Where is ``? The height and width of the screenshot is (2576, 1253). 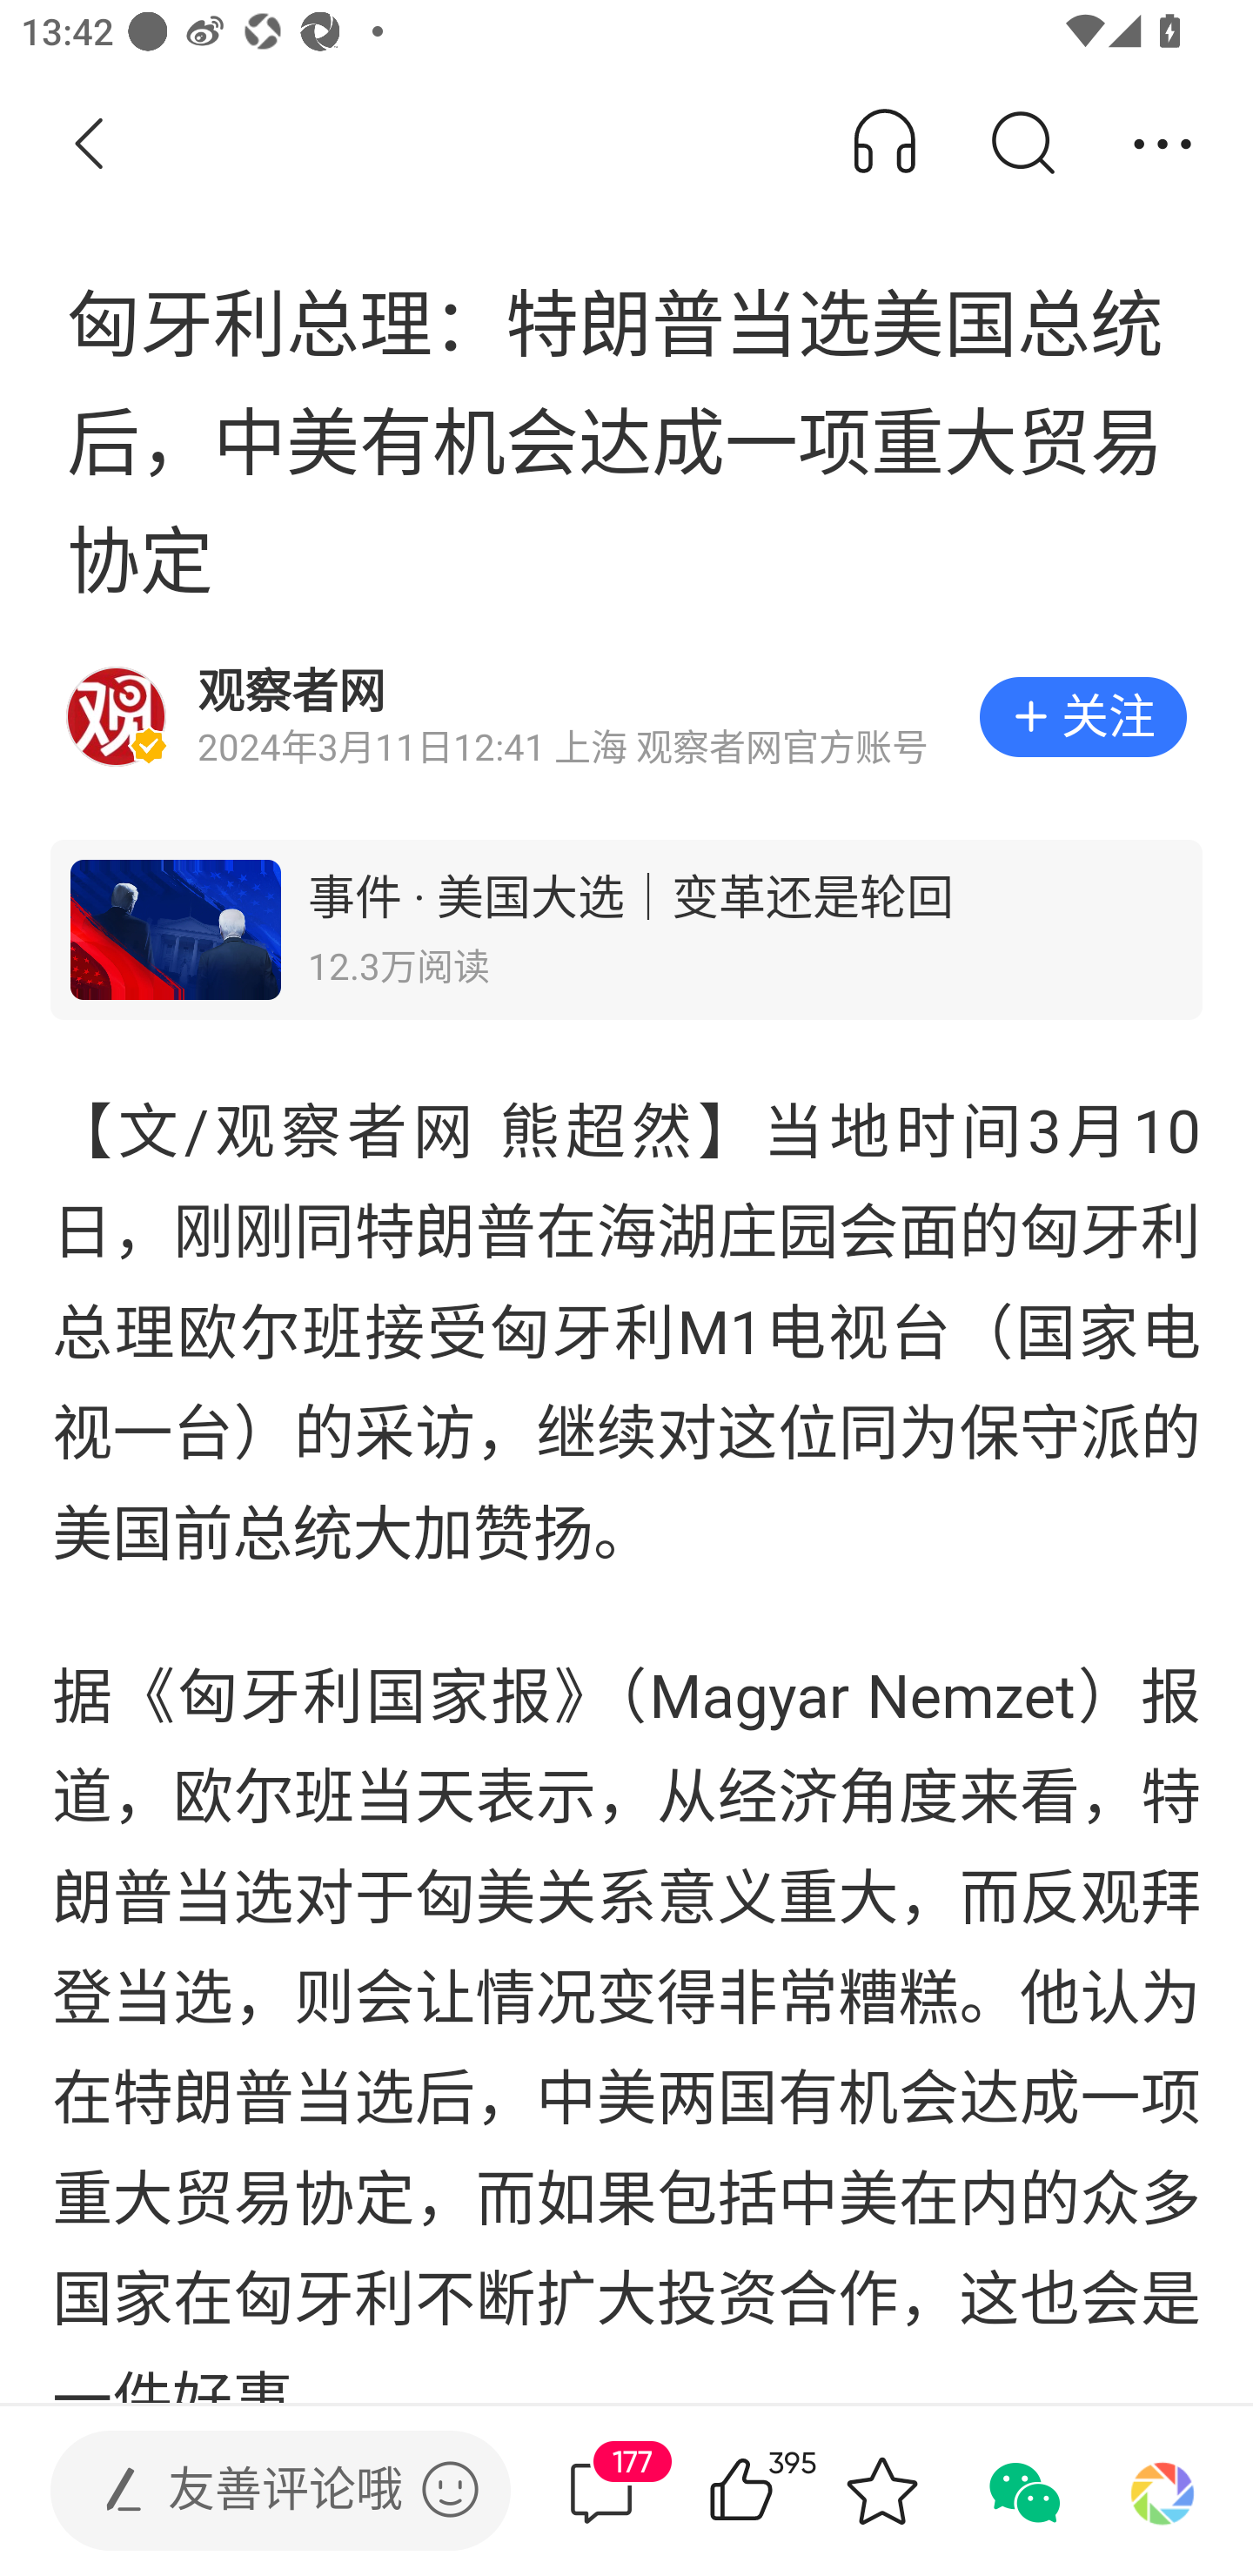
 is located at coordinates (450, 2489).